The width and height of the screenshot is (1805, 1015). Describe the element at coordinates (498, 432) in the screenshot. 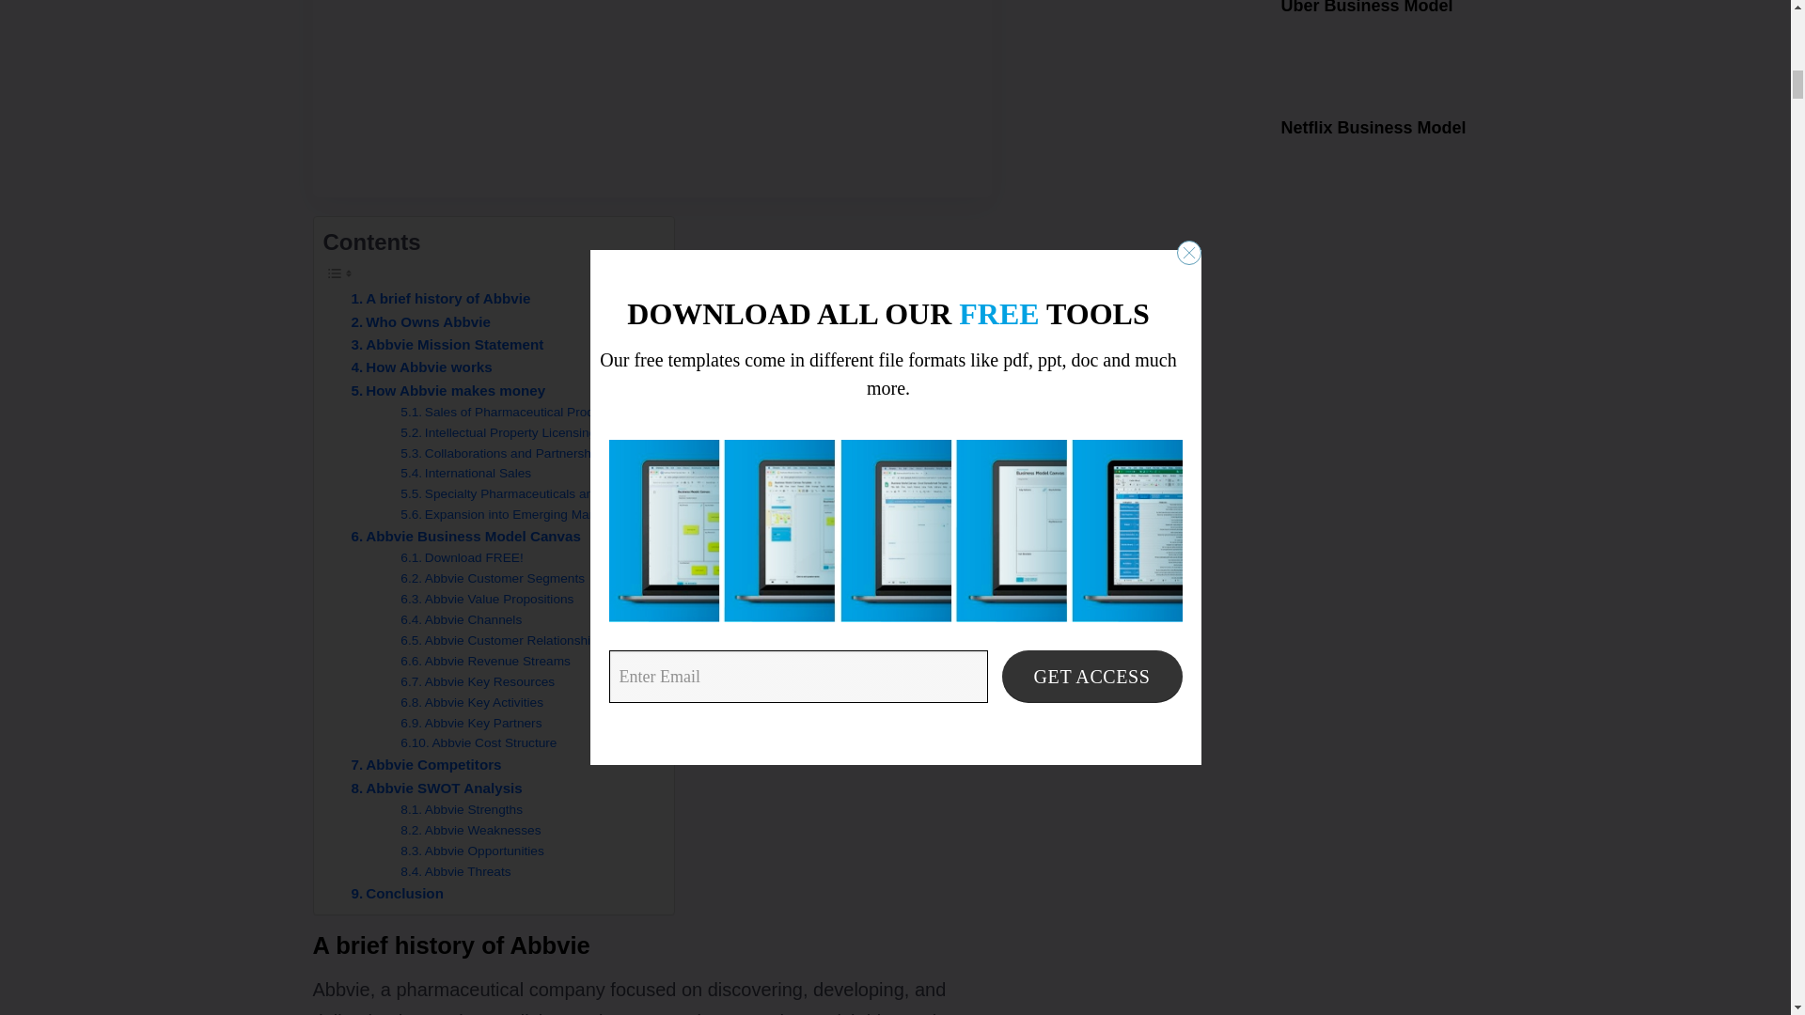

I see `Intellectual Property Licensing` at that location.